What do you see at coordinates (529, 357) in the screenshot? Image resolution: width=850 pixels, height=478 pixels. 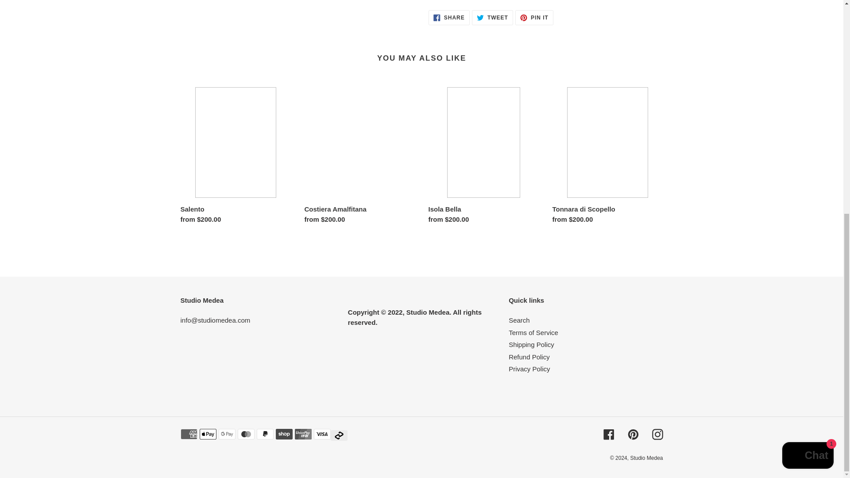 I see `Facebook` at bounding box center [529, 357].